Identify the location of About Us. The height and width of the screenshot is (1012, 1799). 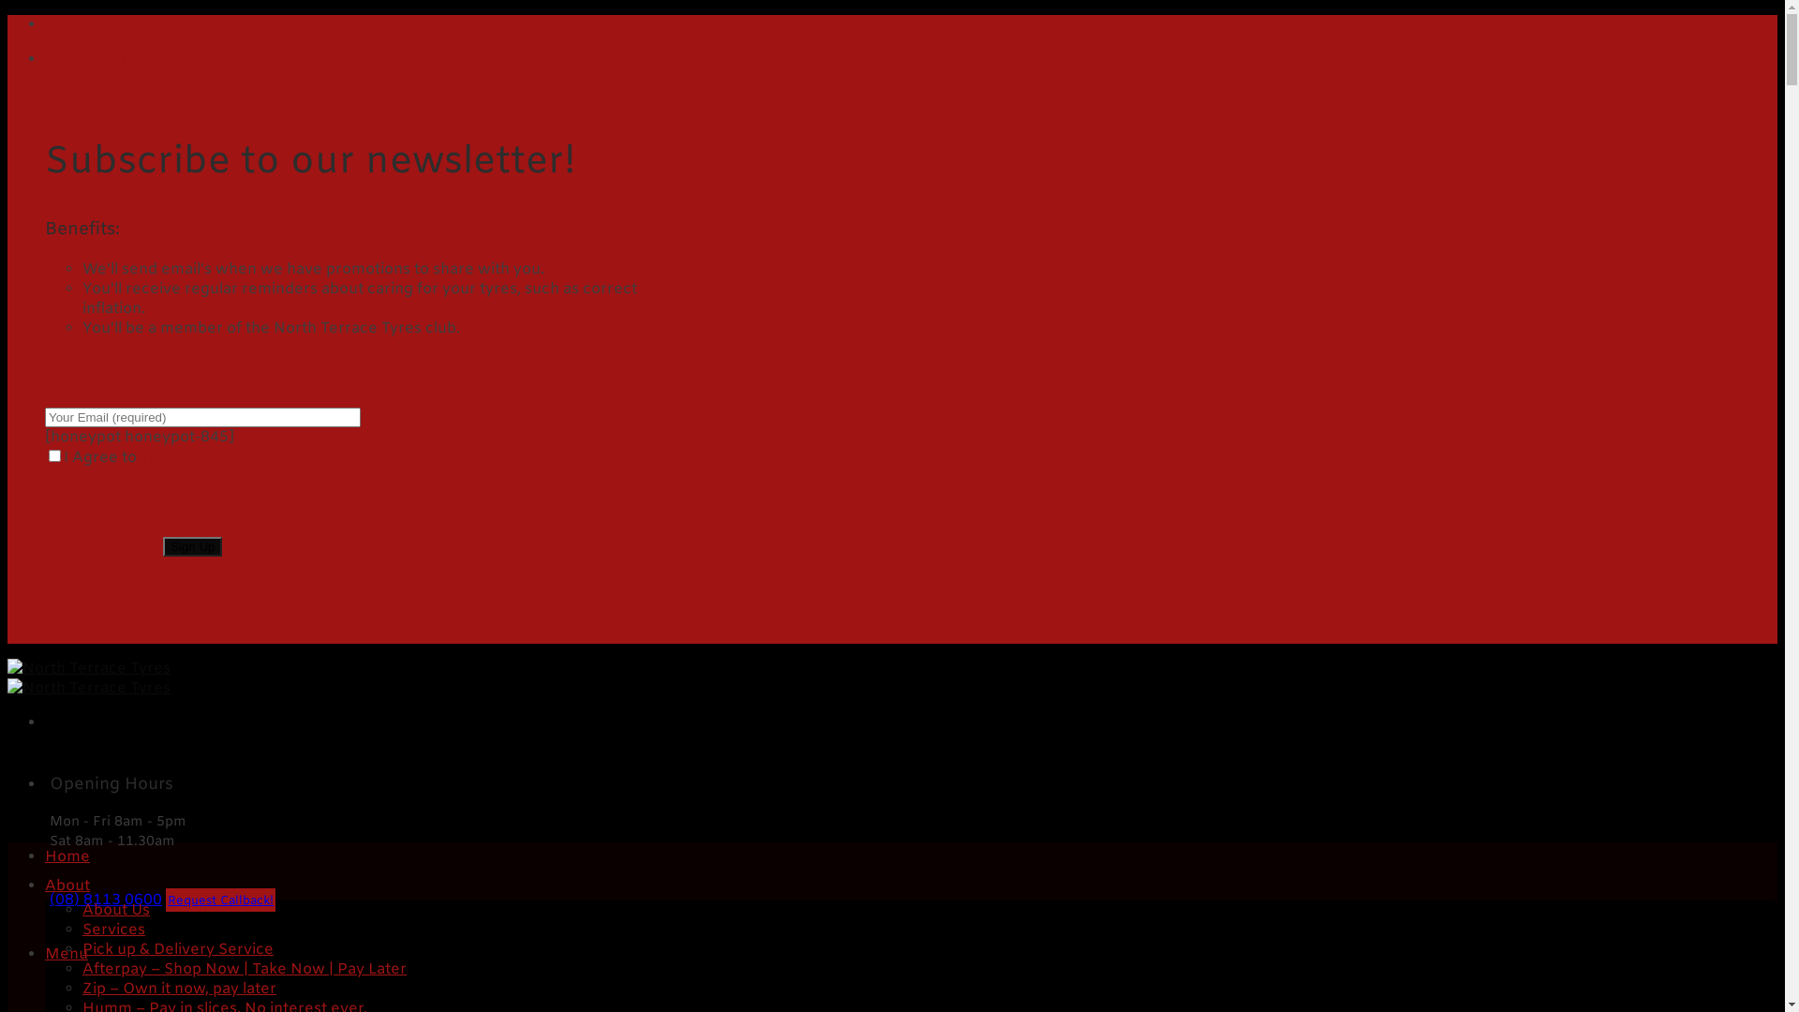
(116, 911).